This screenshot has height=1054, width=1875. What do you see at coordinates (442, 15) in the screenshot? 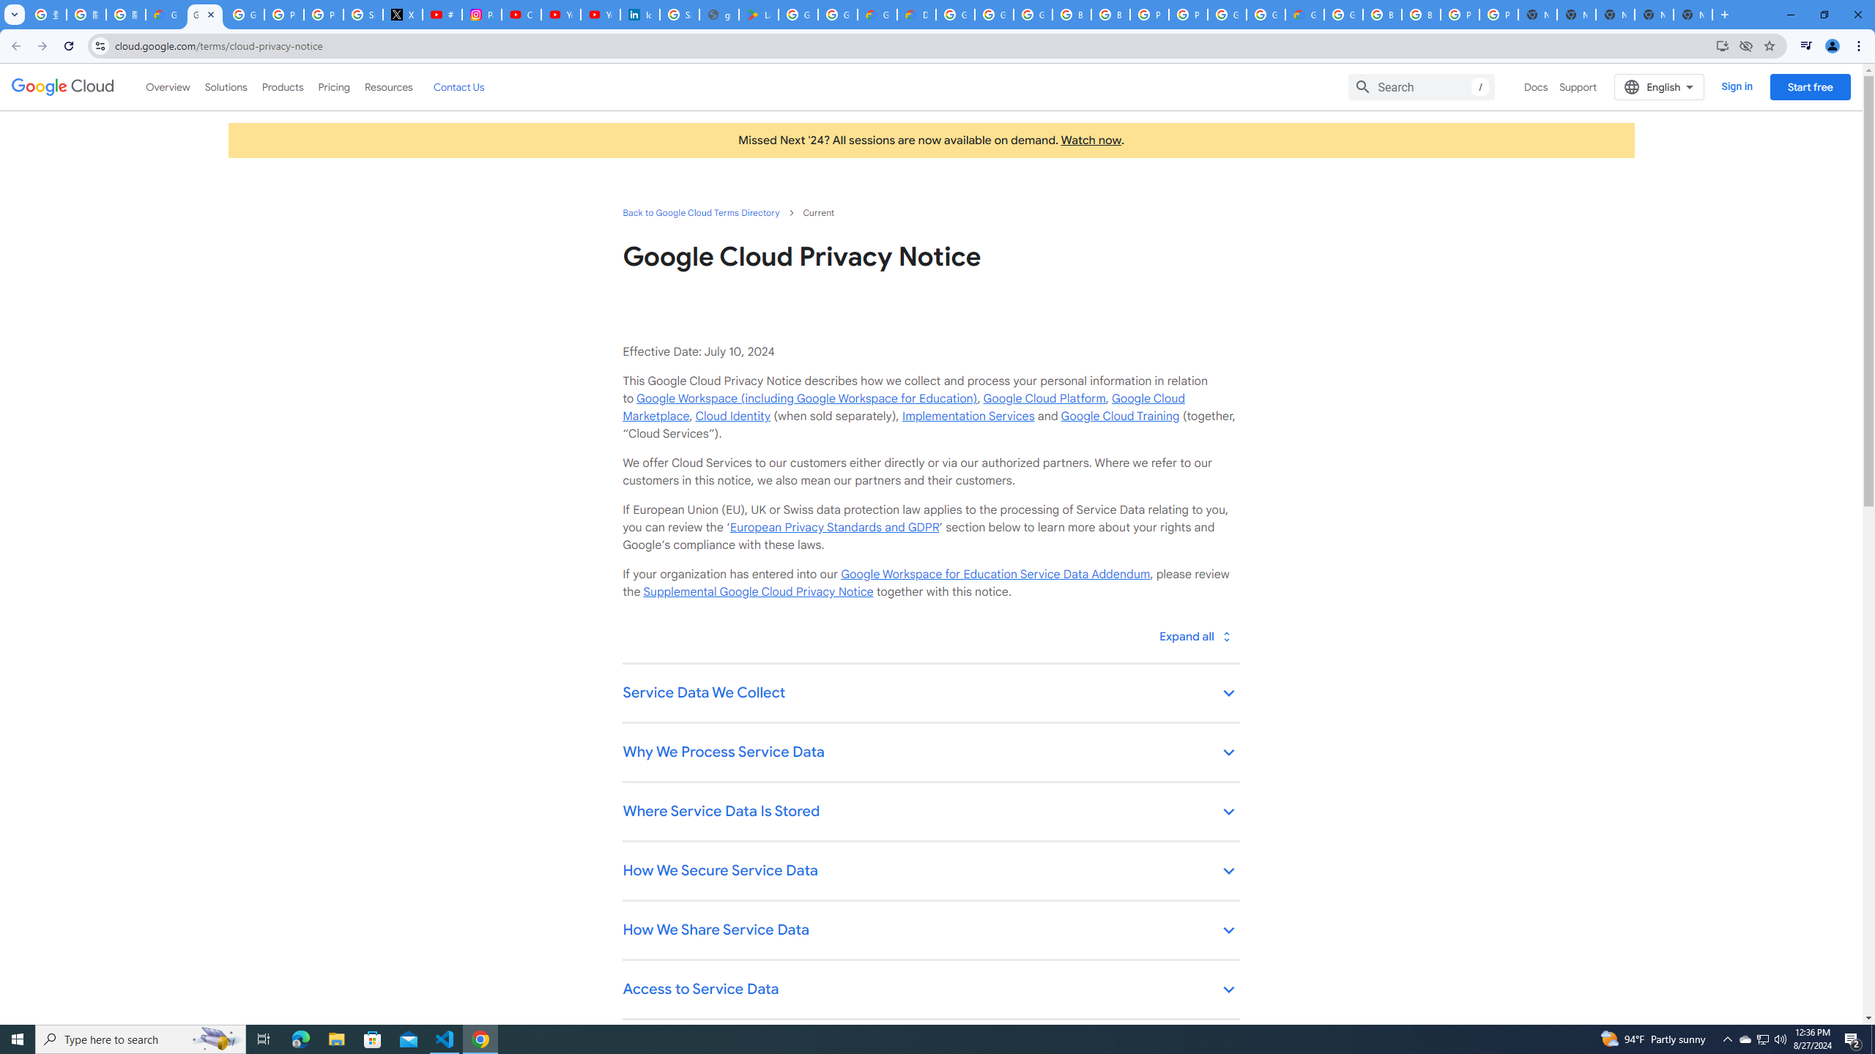
I see `#nbabasketballhighlights - YouTube` at bounding box center [442, 15].